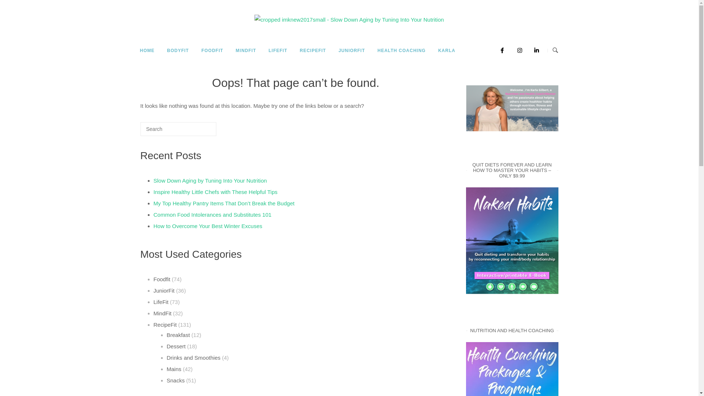  I want to click on LifeFit, so click(161, 302).